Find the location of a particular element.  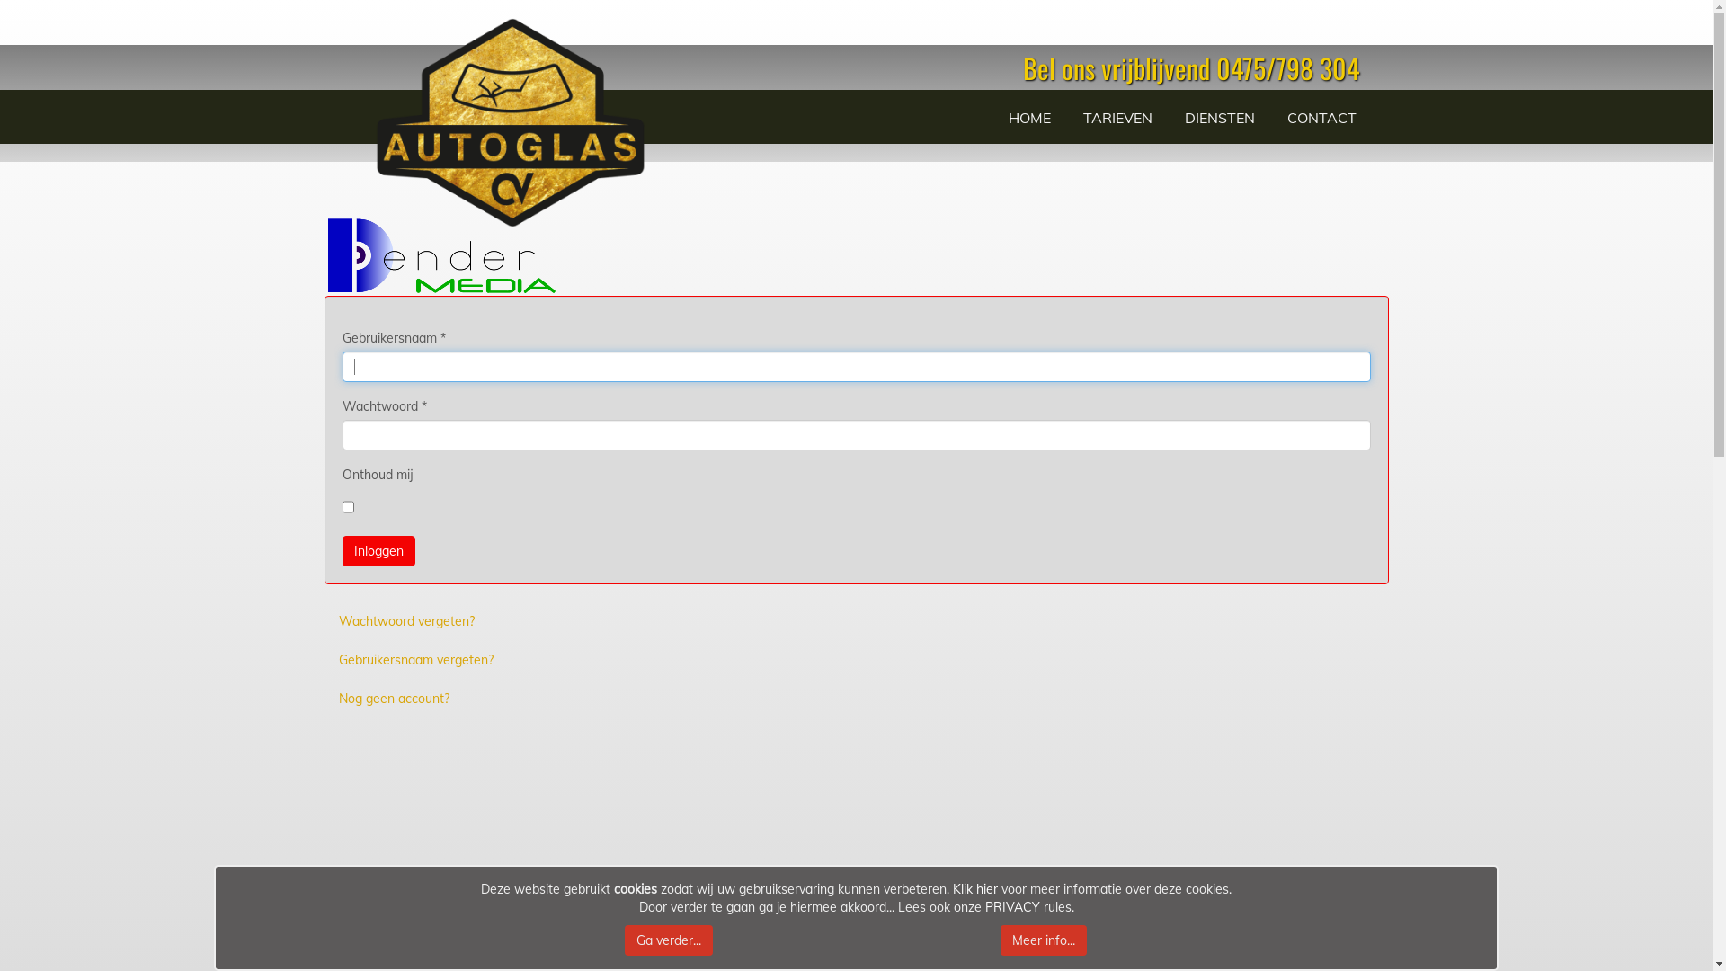

CONTACT is located at coordinates (1321, 119).